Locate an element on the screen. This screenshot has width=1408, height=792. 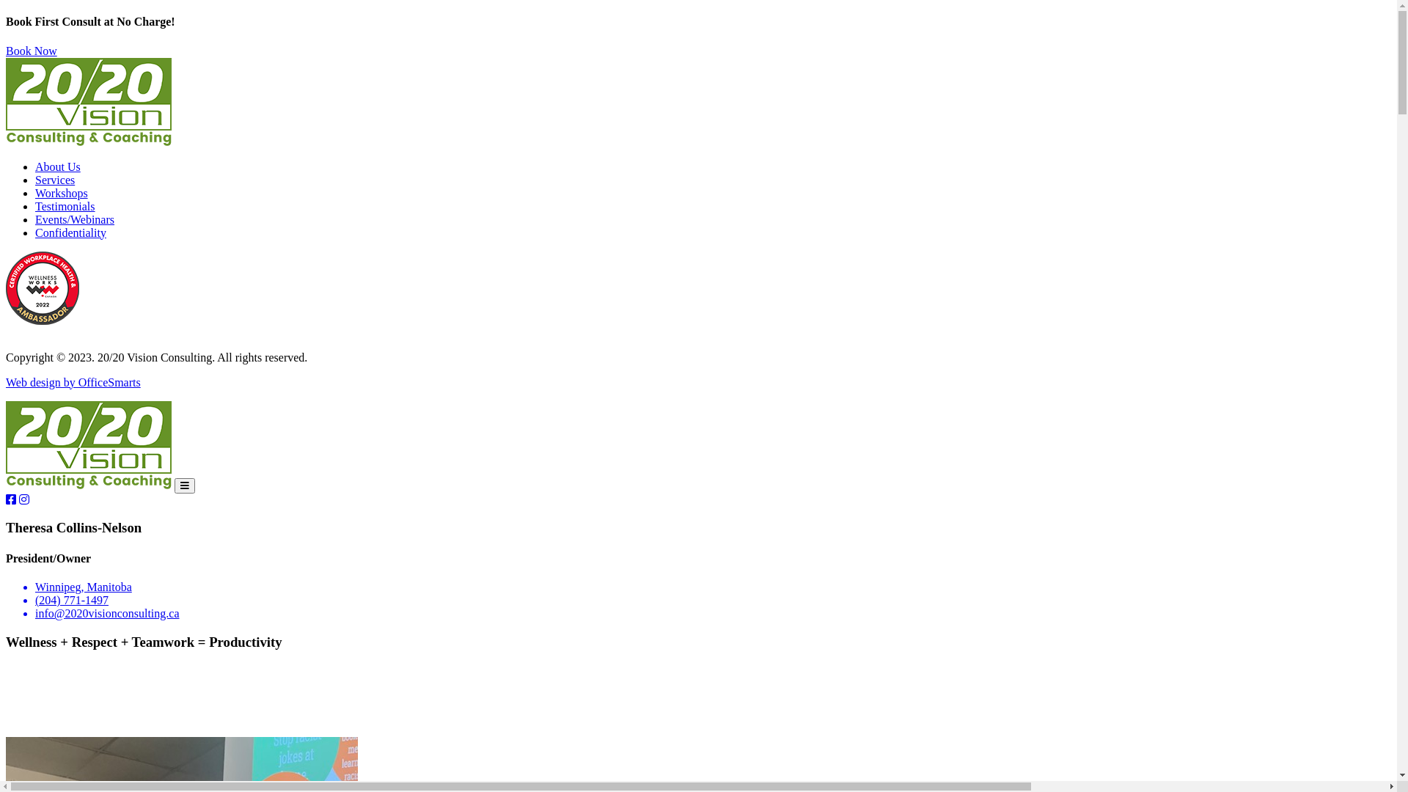
Workshops is located at coordinates (62, 194).